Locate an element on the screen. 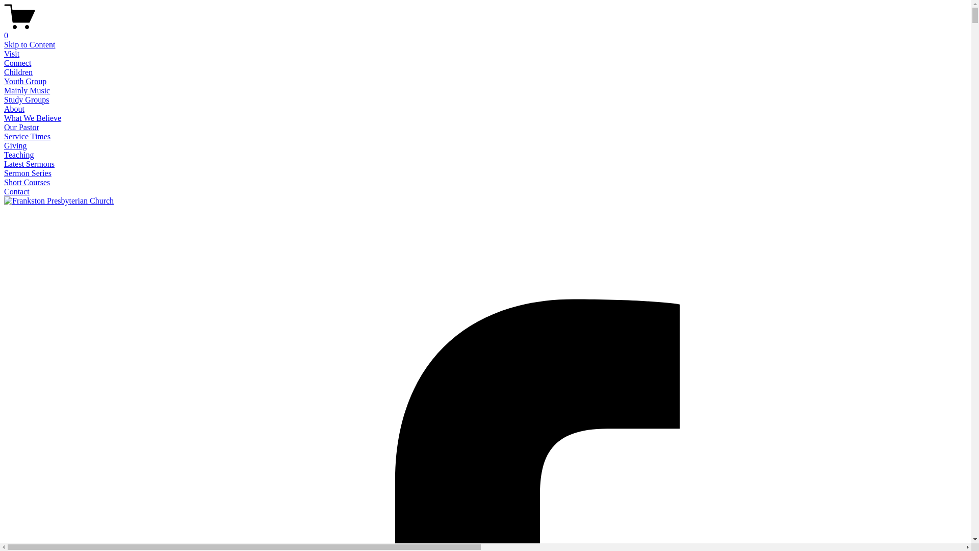 The image size is (979, 551). Connect is located at coordinates (17, 63).